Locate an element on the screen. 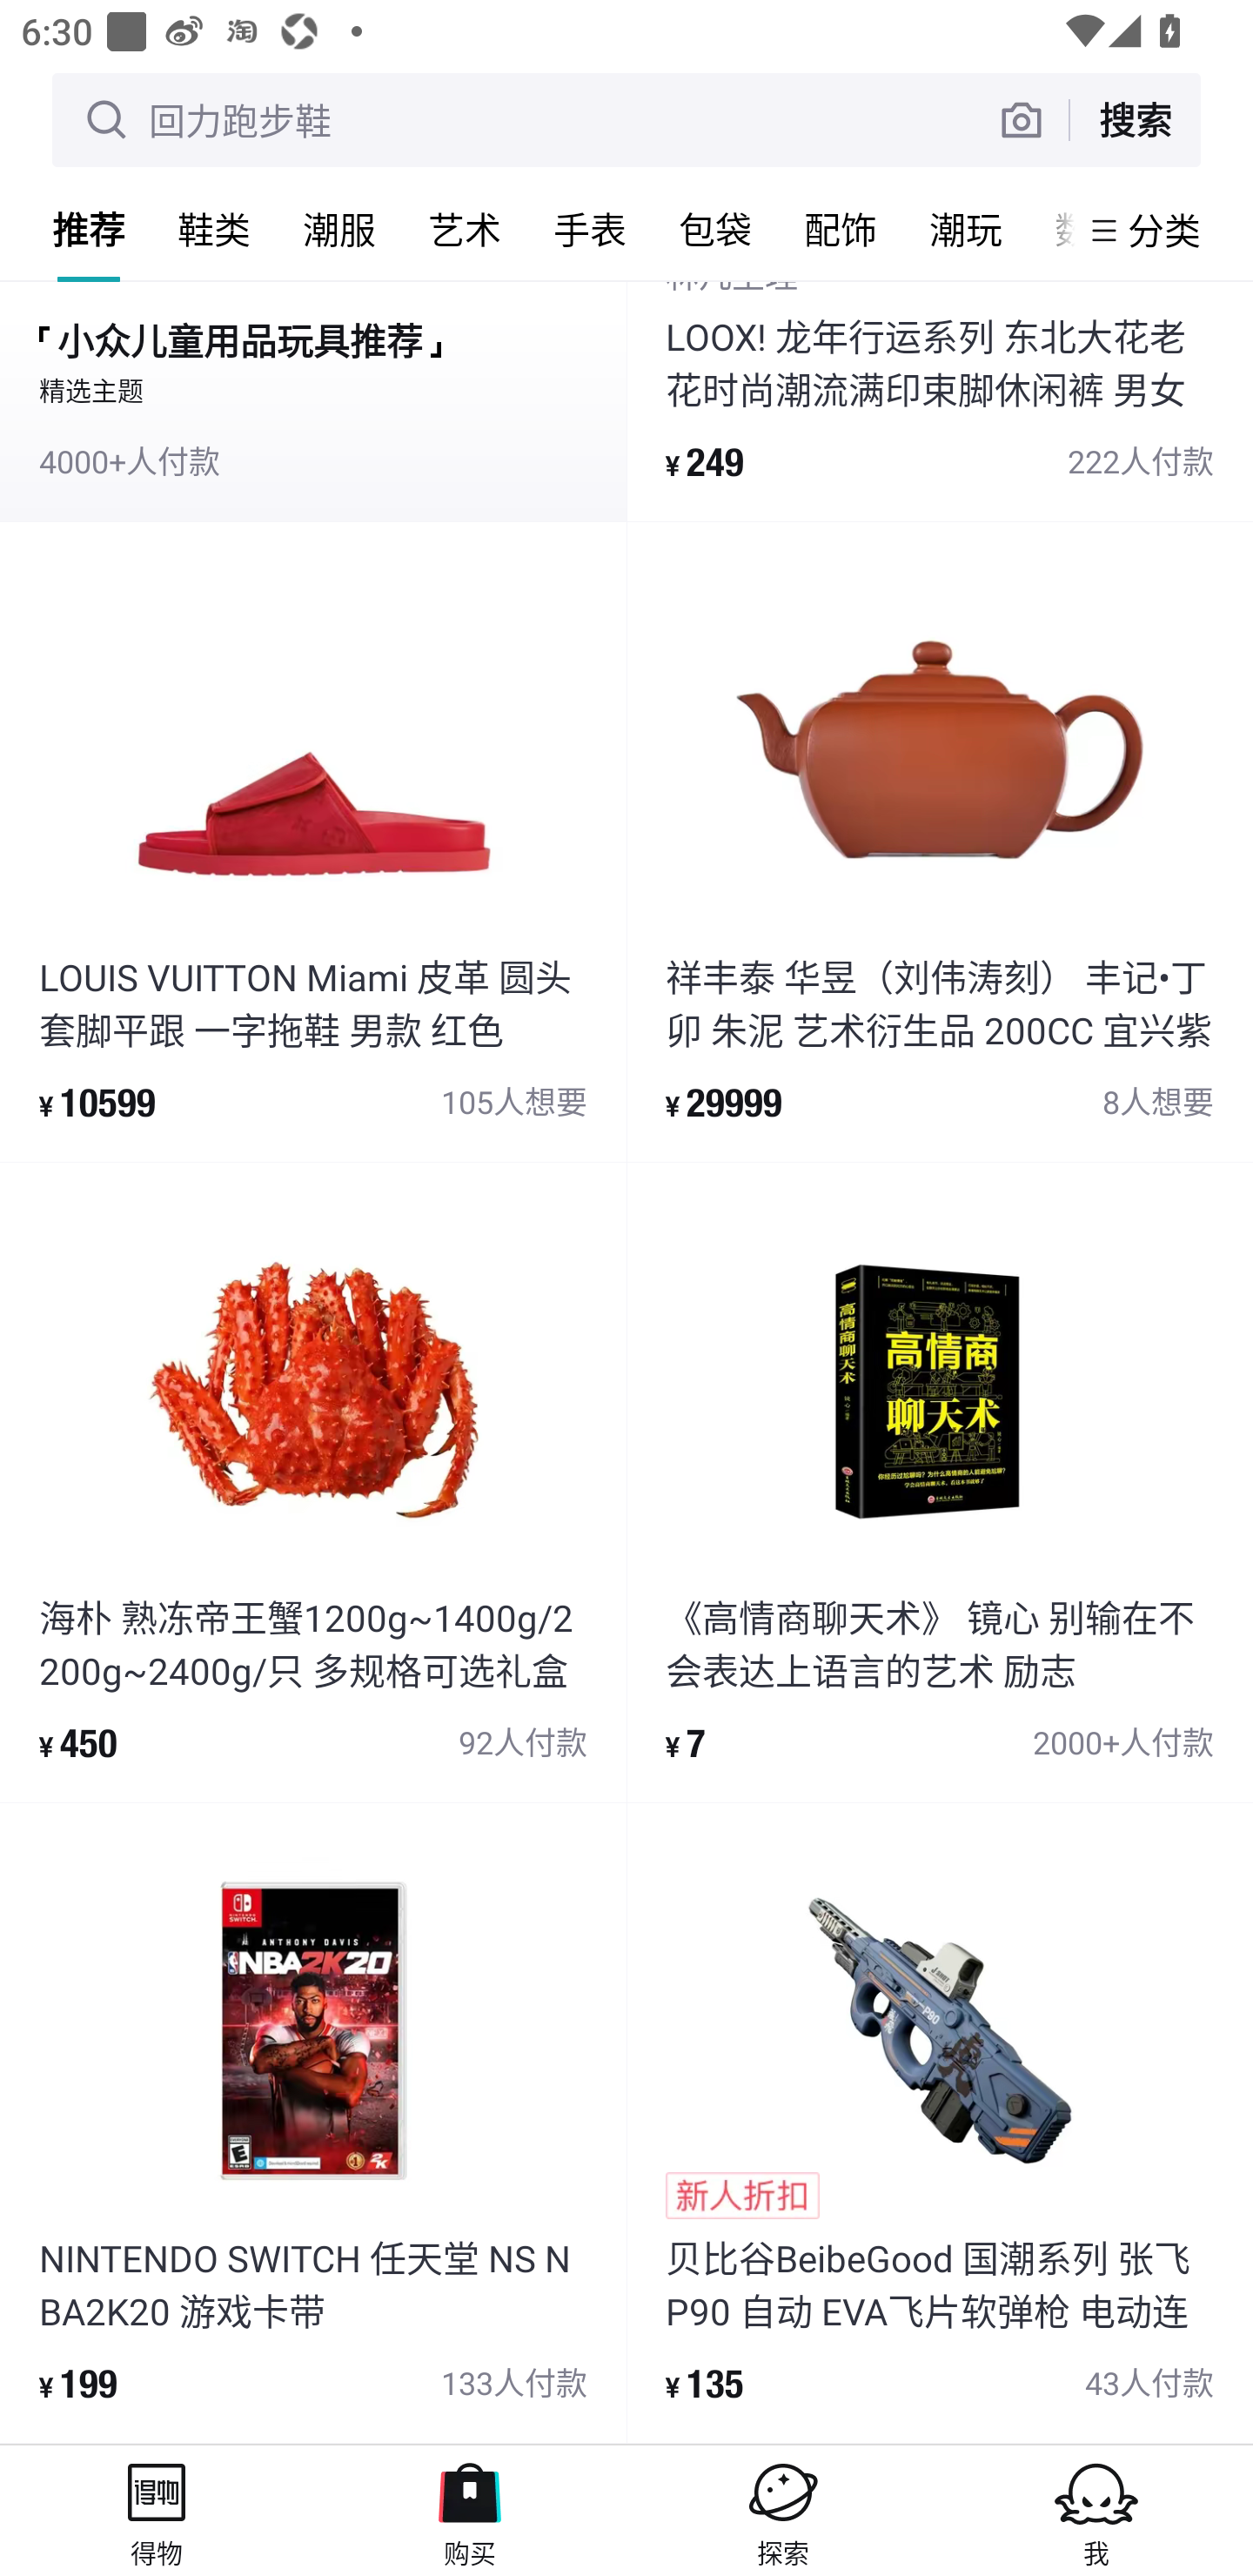  小众儿童用品玩具推荐 精选主题 4000+人付款 is located at coordinates (313, 400).